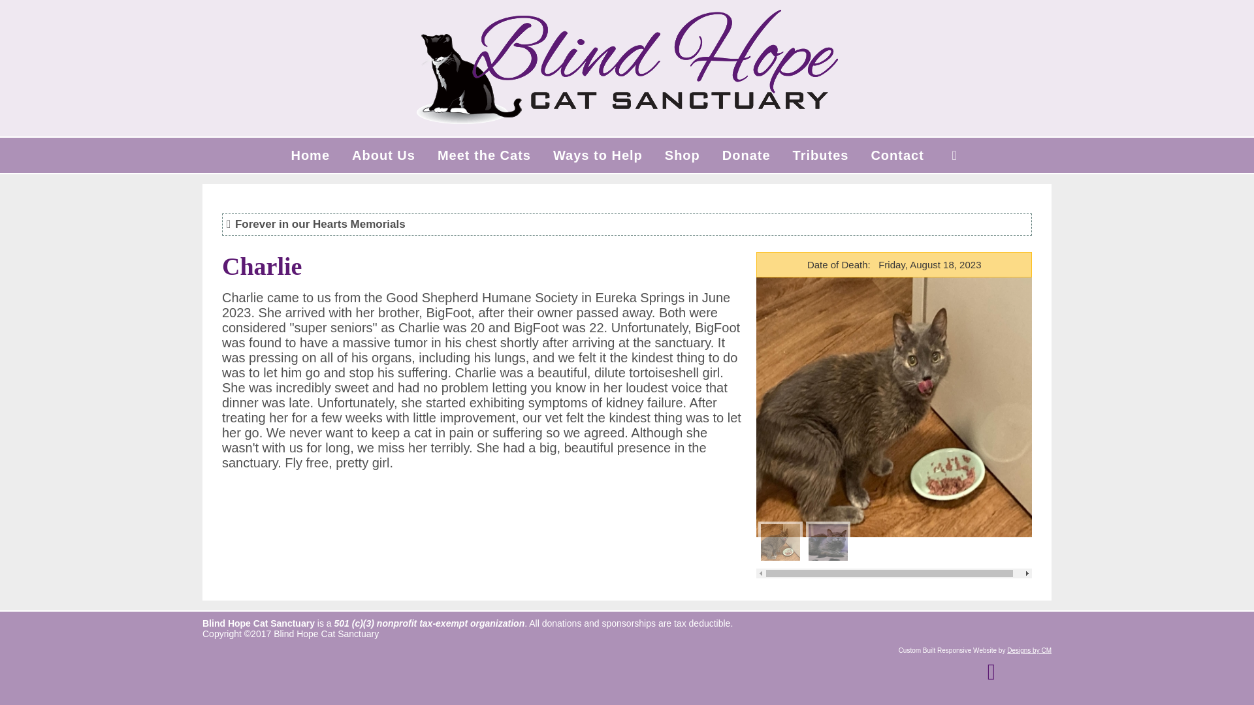 This screenshot has height=705, width=1254. What do you see at coordinates (820, 155) in the screenshot?
I see `Tributes` at bounding box center [820, 155].